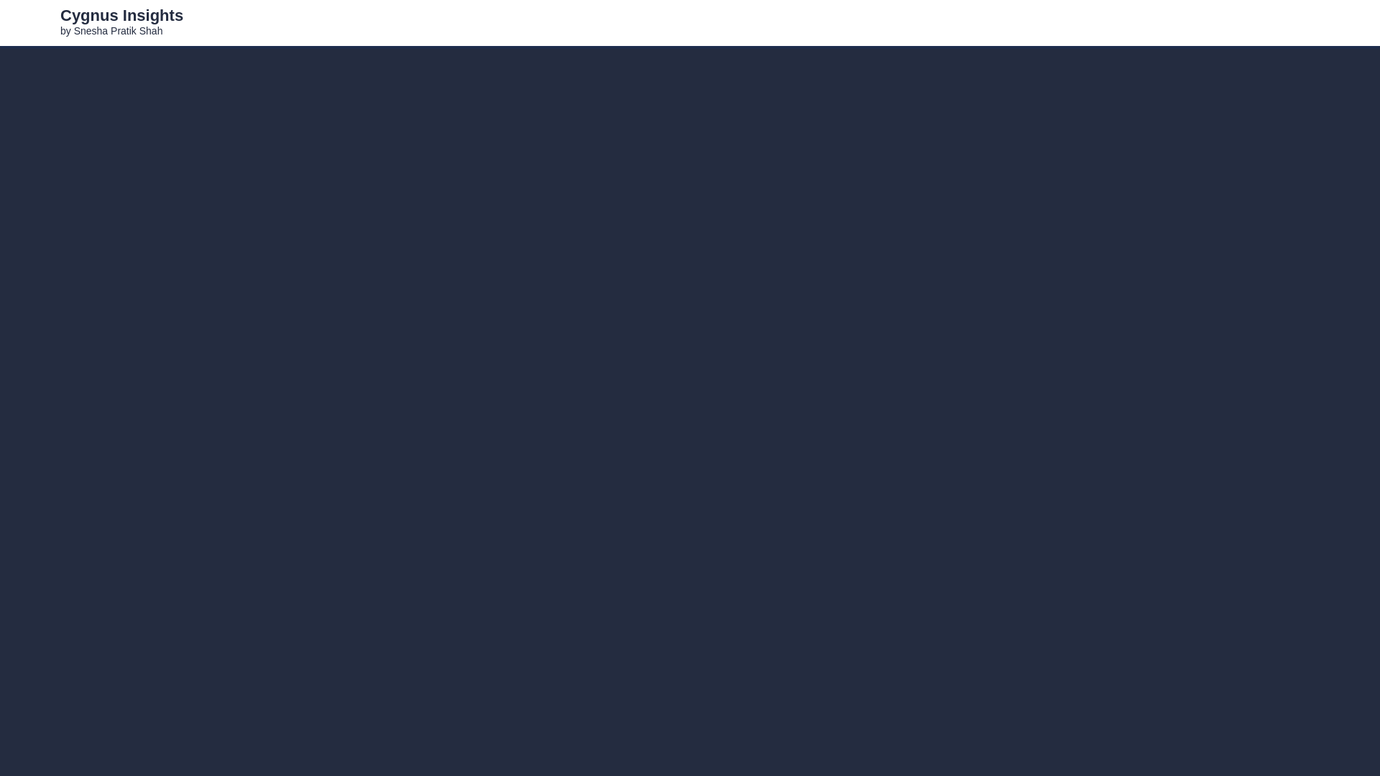  I want to click on Settings, so click(1314, 22).